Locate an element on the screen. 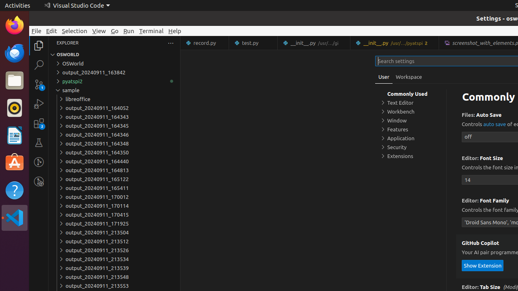  Extensions, group is located at coordinates (411, 156).